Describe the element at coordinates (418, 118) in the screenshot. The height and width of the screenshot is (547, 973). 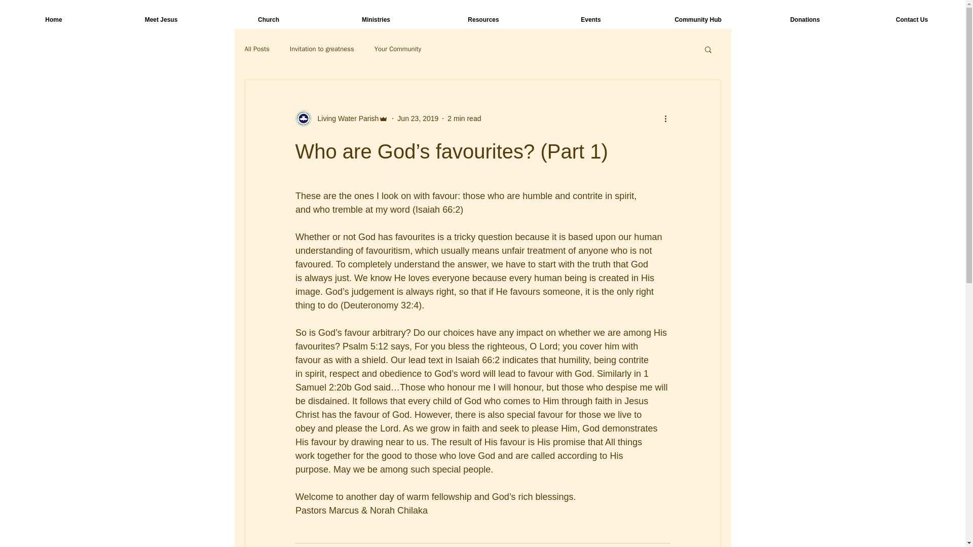
I see `Jun 23, 2019` at that location.